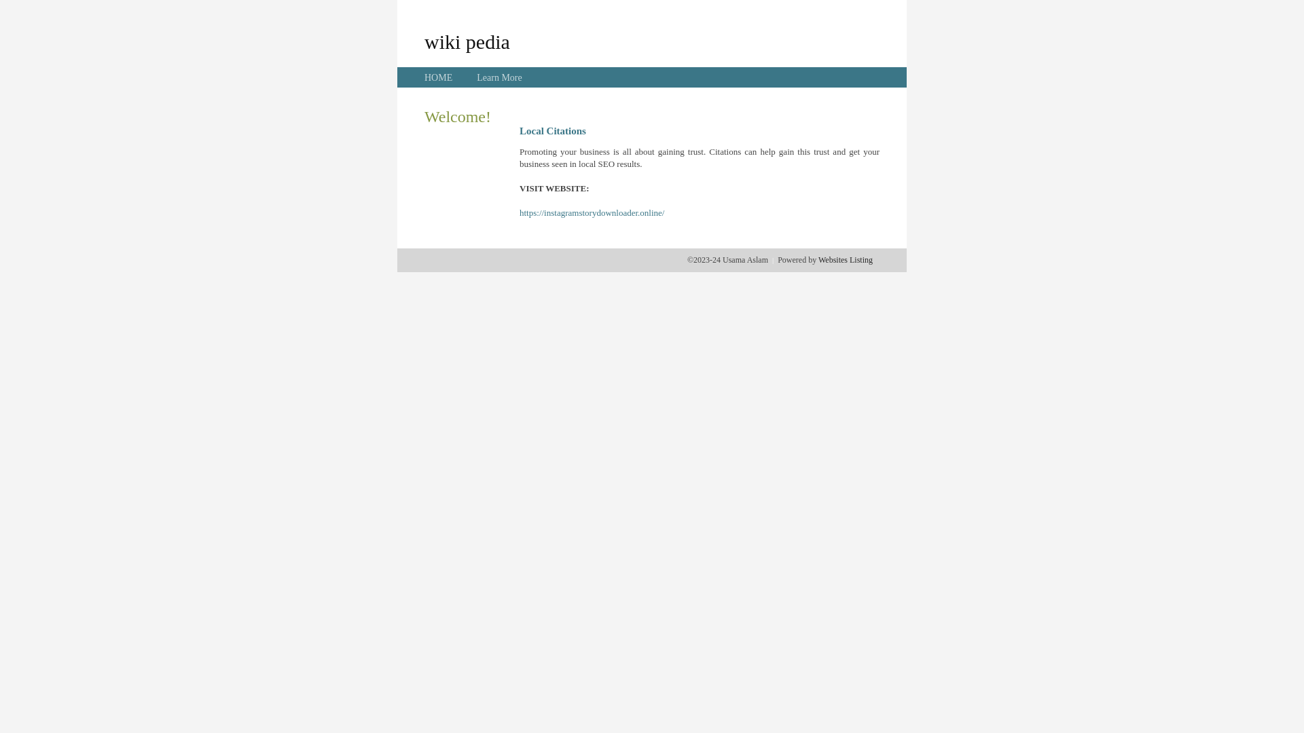 This screenshot has width=1304, height=733. Describe the element at coordinates (592, 213) in the screenshot. I see `https://instagramstorydownloader.online/` at that location.